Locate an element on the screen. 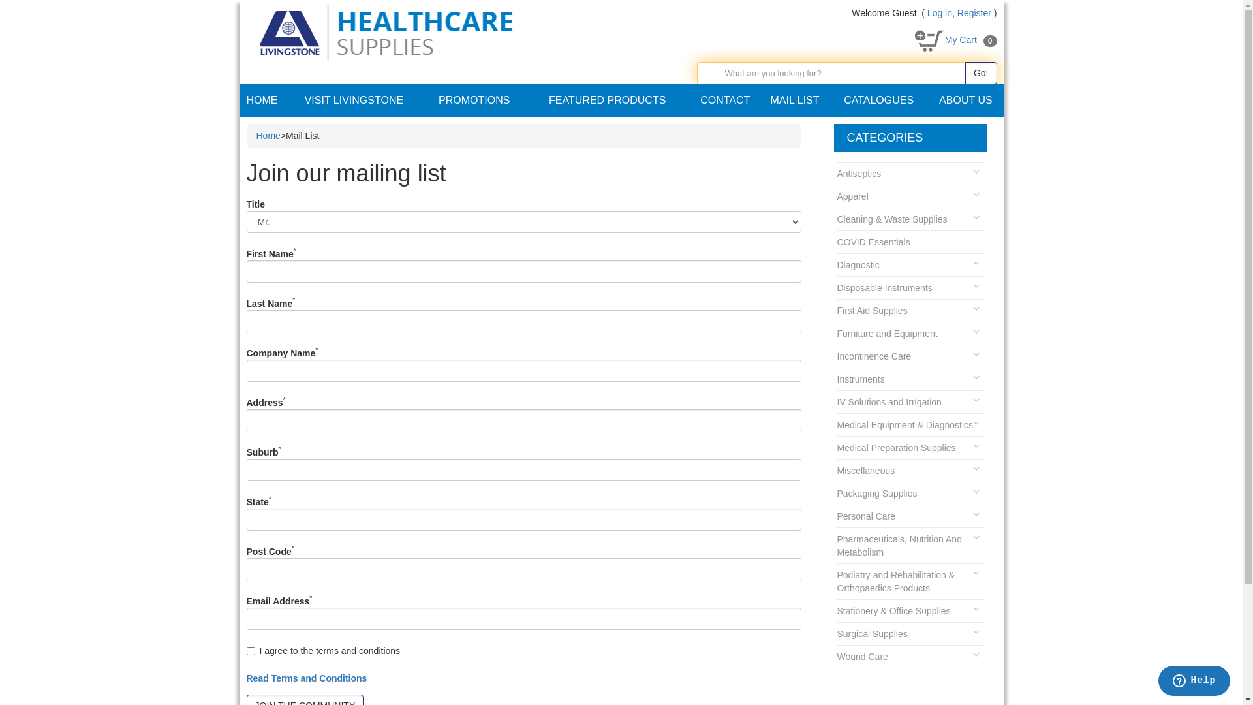 The image size is (1253, 705). Register is located at coordinates (974, 13).